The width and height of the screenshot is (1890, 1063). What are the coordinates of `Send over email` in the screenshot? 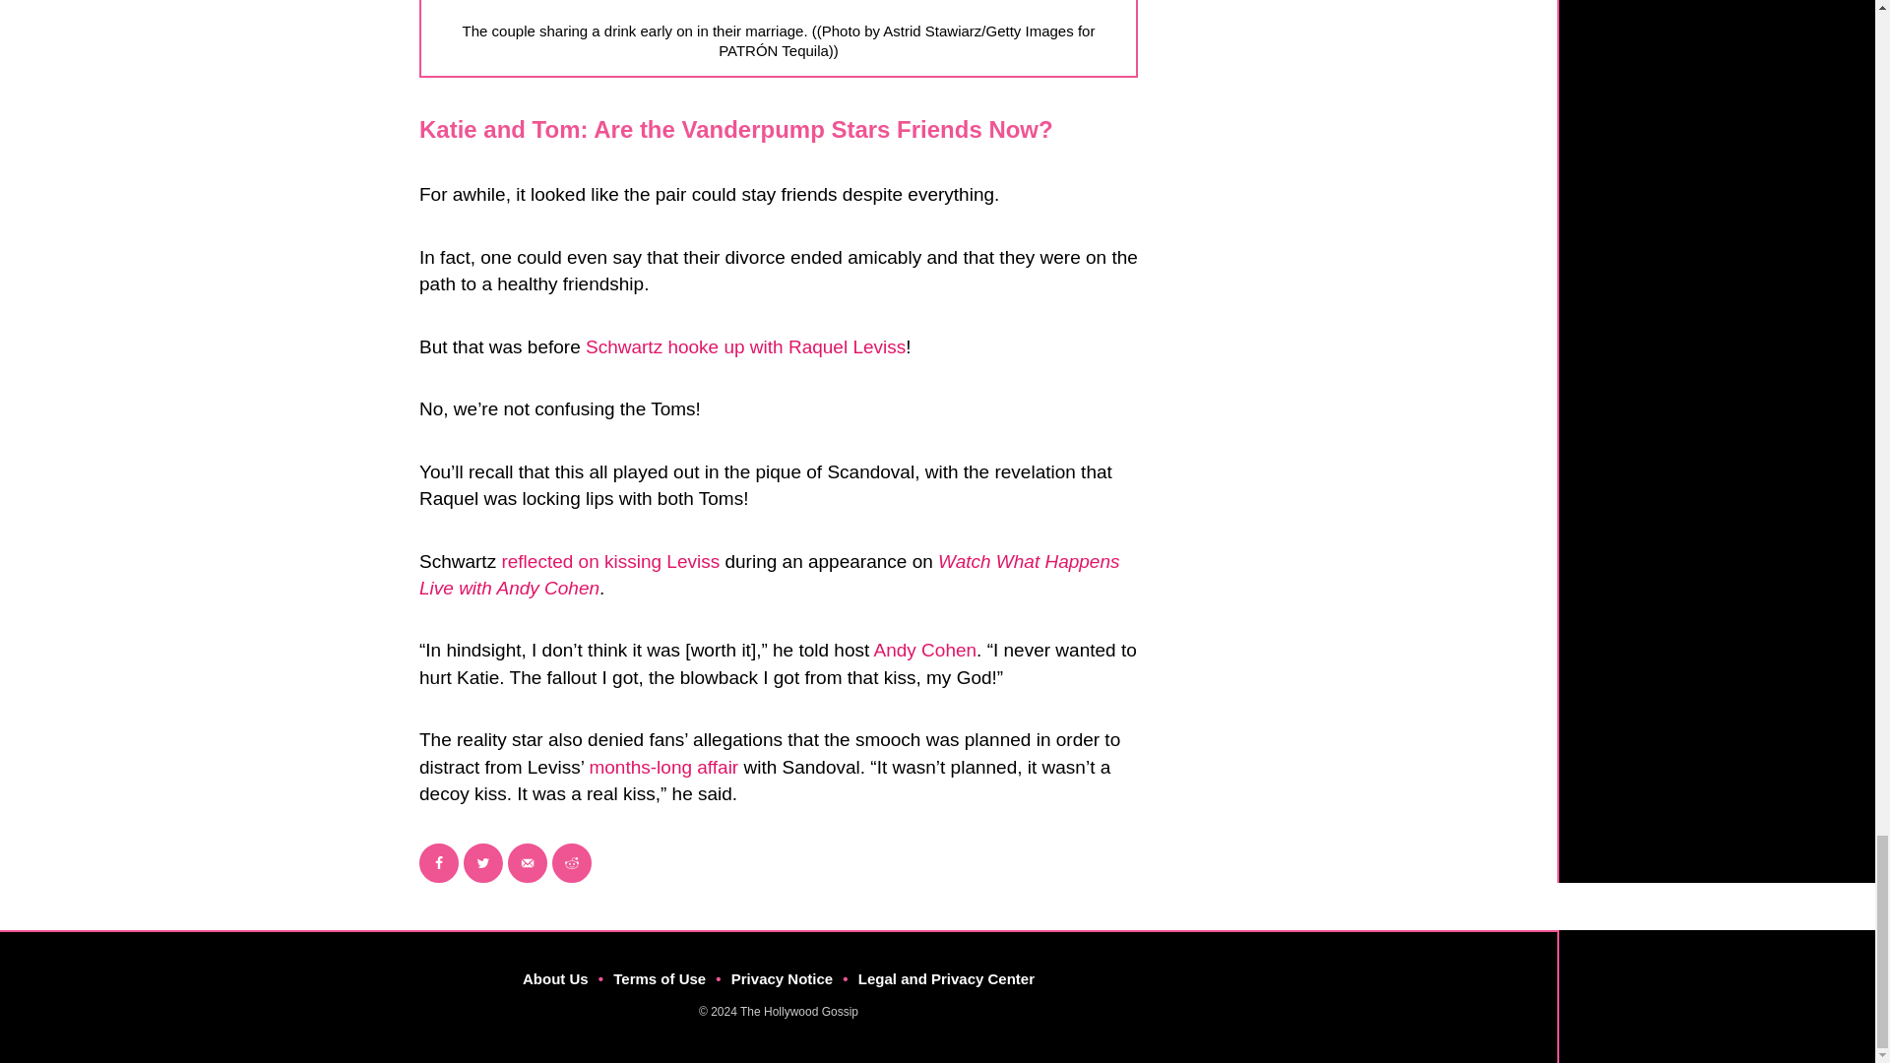 It's located at (528, 863).